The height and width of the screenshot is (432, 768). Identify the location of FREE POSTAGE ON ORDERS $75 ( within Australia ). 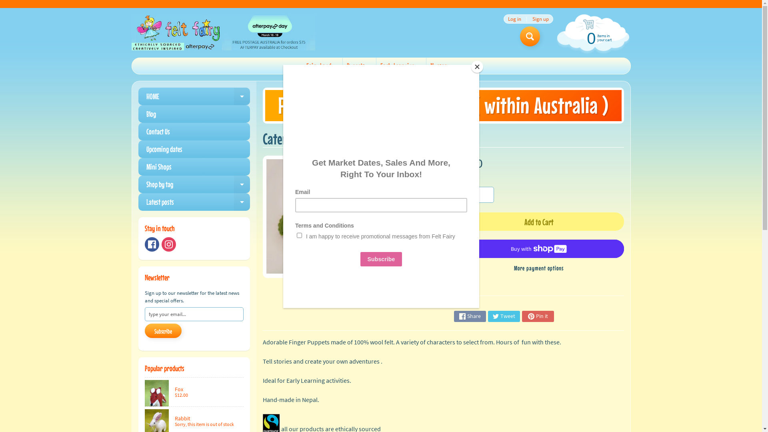
(443, 106).